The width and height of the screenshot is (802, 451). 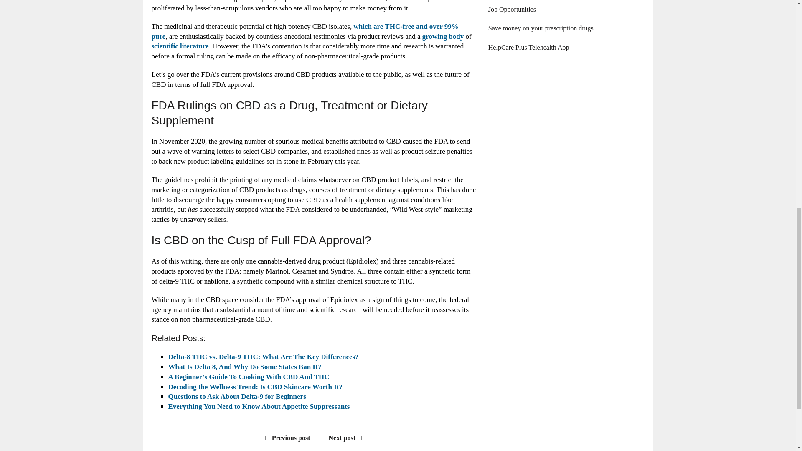 I want to click on Decoding the Wellness Trend: Is CBD Skincare Worth It?, so click(x=255, y=387).